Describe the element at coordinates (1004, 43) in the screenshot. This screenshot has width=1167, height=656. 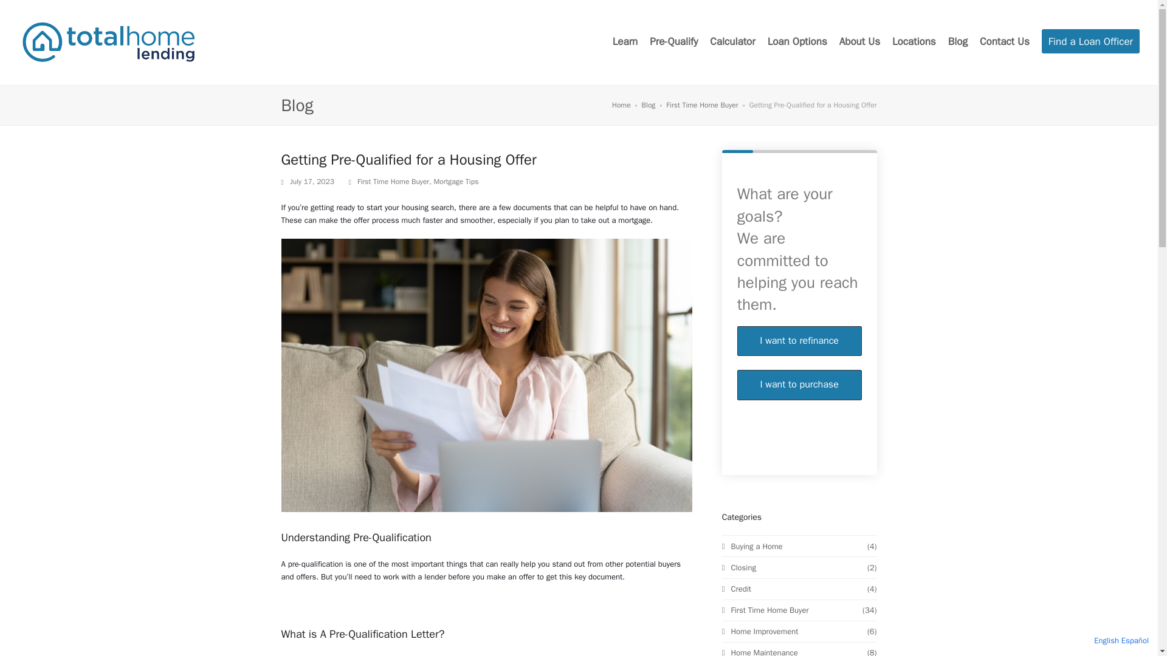
I see `Contact Us` at that location.